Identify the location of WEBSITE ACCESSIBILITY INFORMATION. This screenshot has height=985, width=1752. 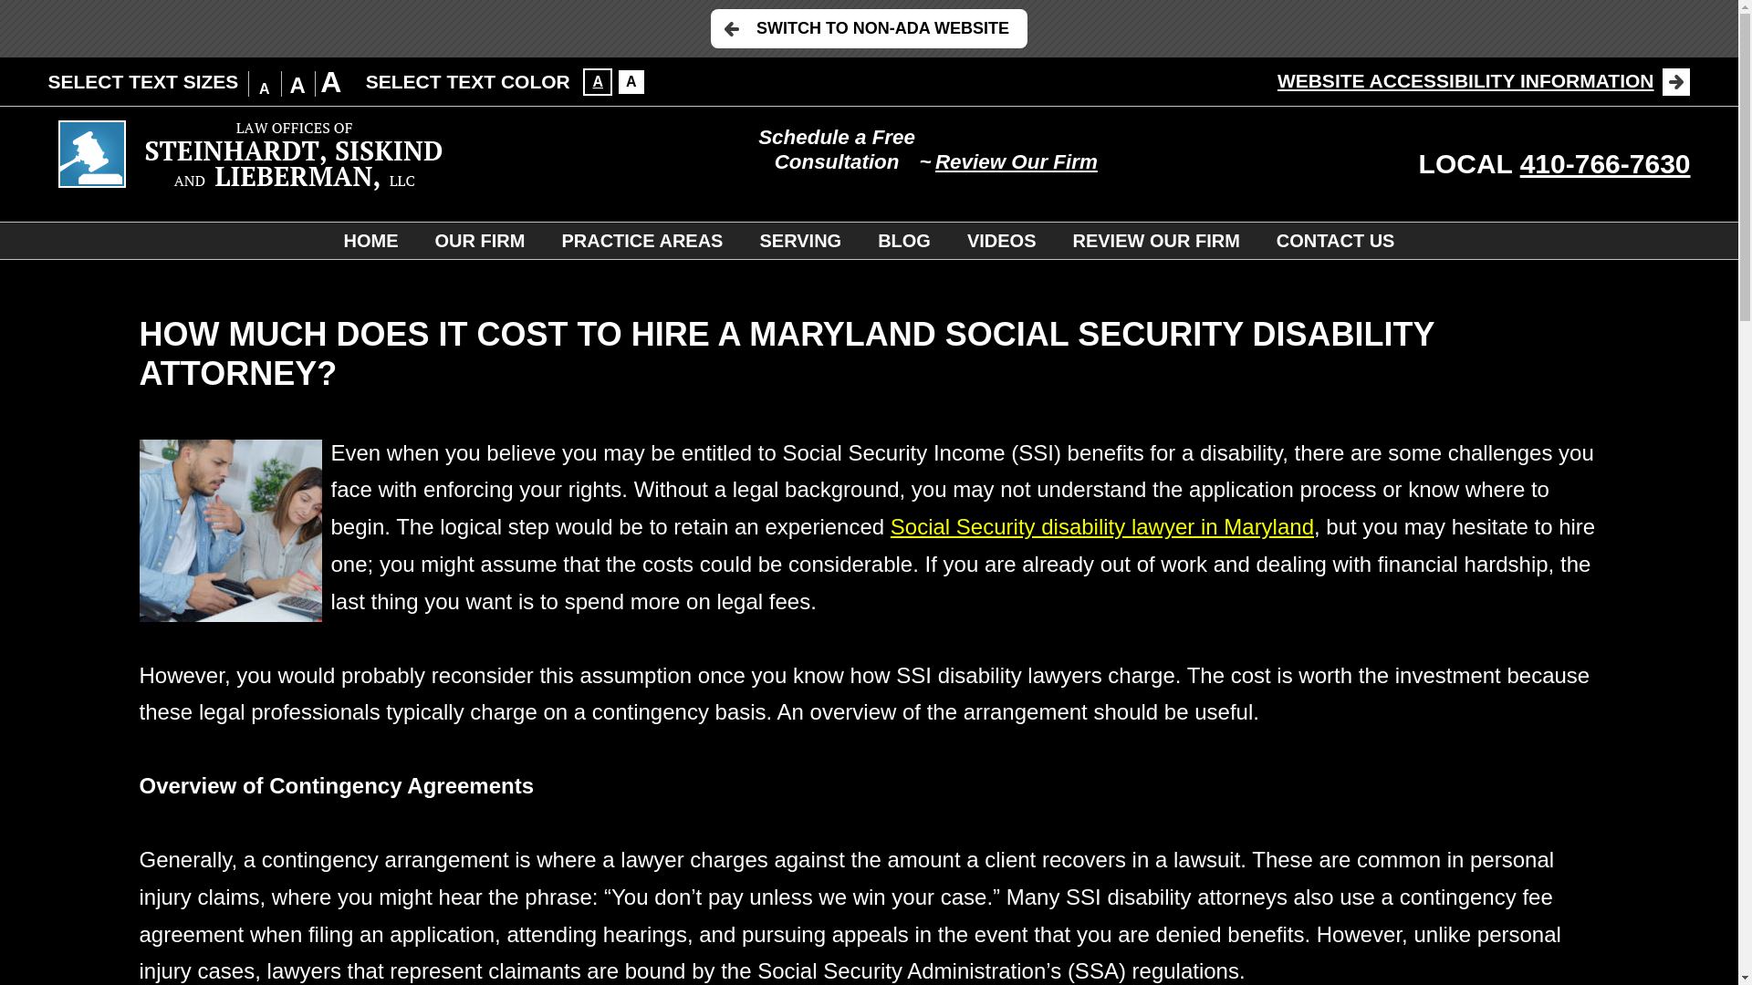
(1484, 80).